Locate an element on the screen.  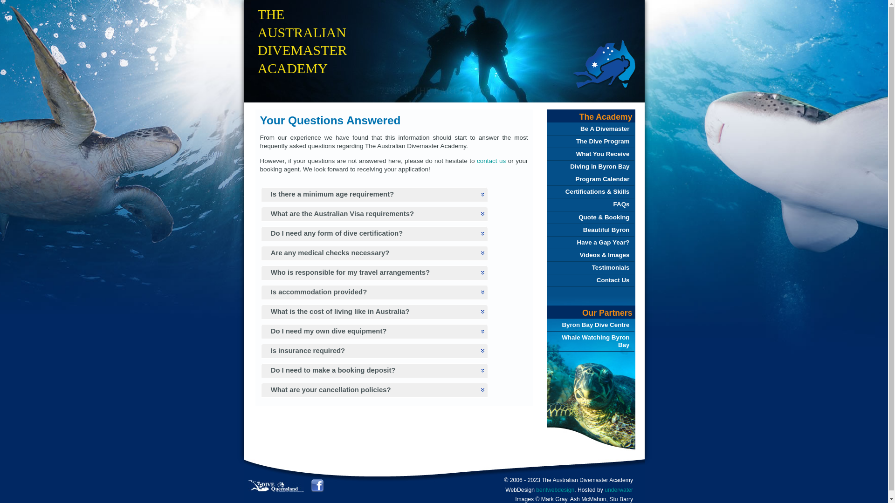
Contact Us is located at coordinates (590, 280).